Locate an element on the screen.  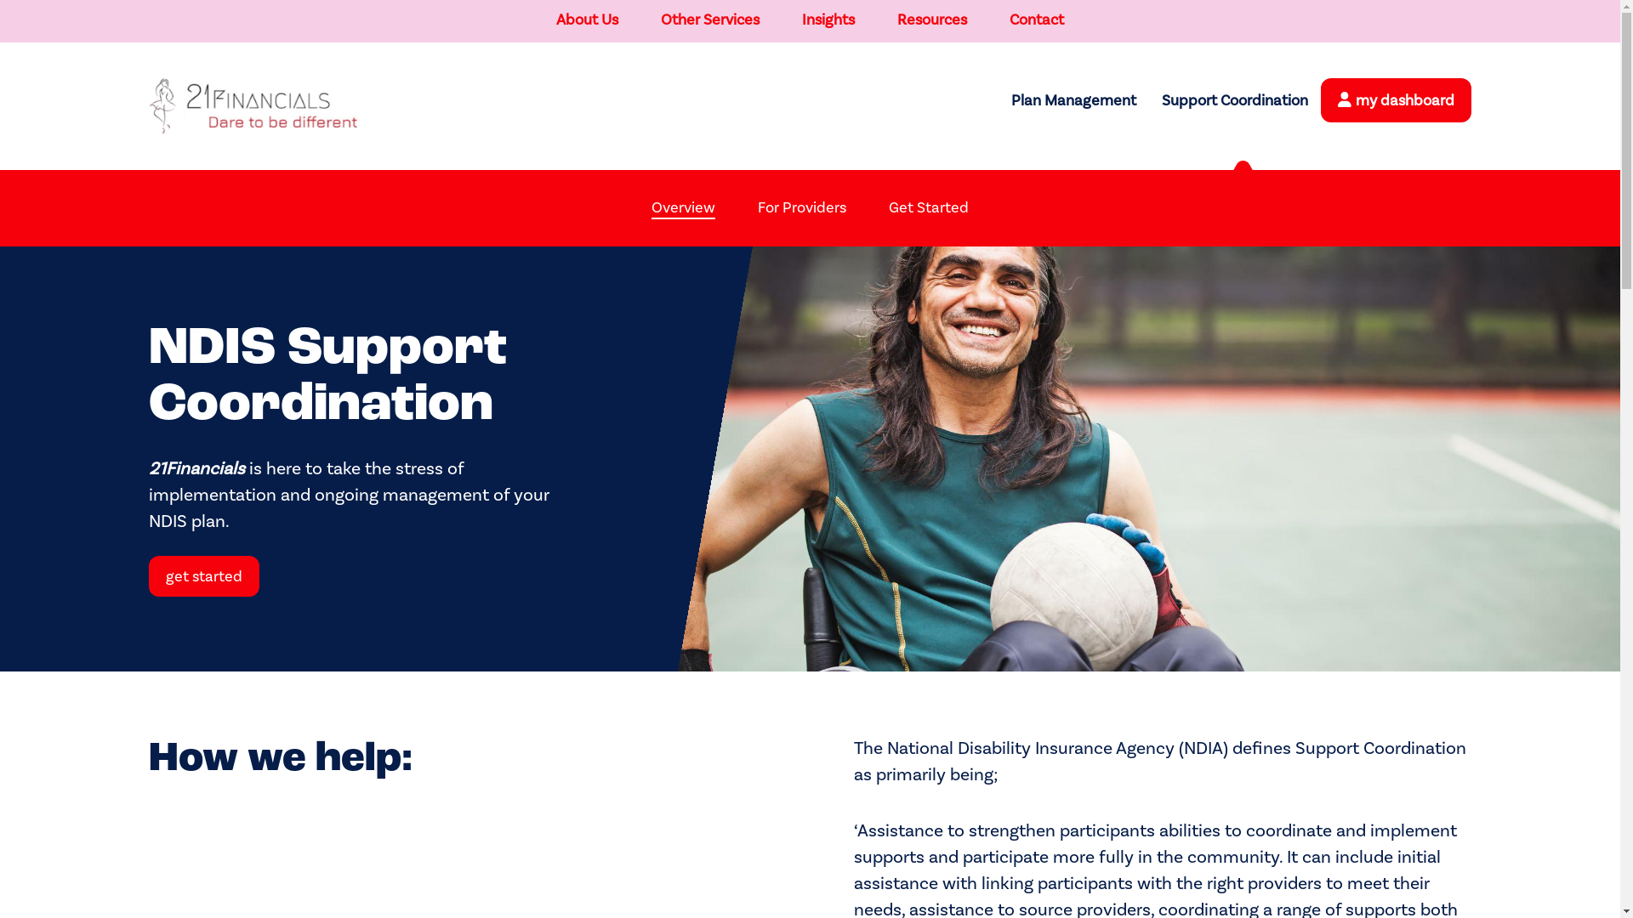
Contact is located at coordinates (1037, 20).